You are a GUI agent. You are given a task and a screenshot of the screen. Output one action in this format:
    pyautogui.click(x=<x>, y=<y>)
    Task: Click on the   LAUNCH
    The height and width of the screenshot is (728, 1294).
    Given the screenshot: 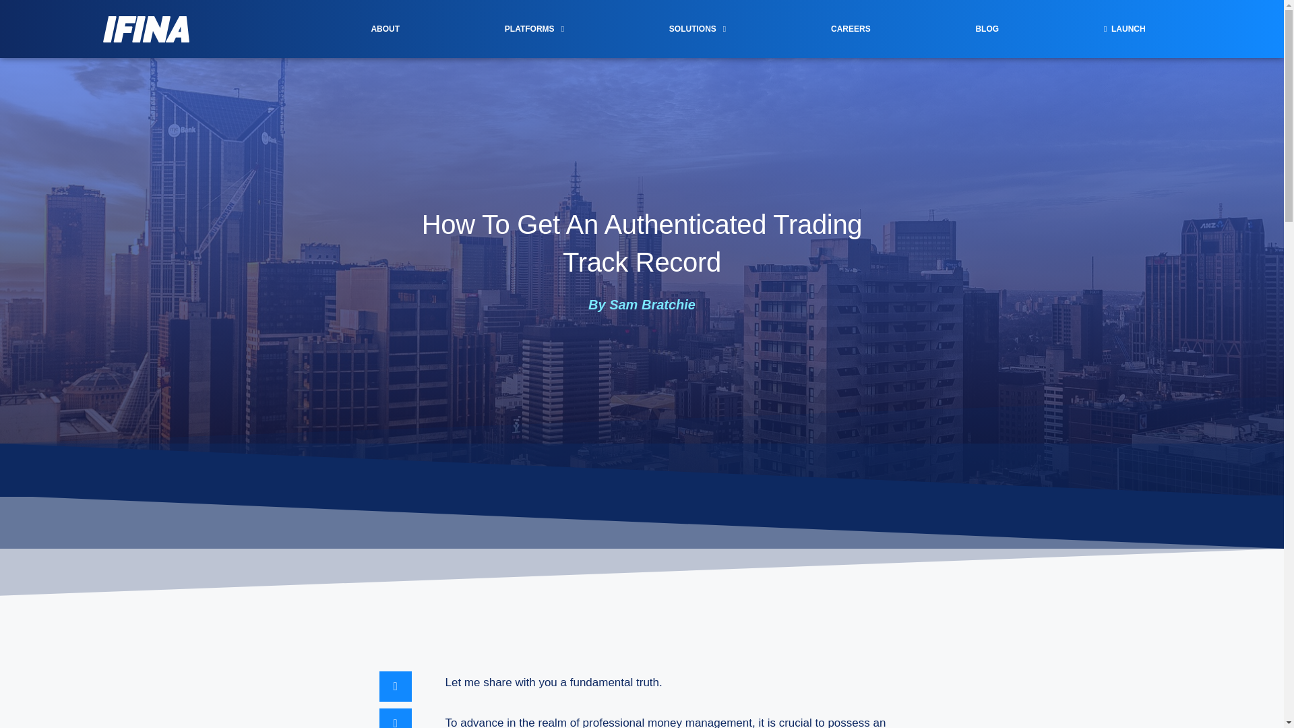 What is the action you would take?
    pyautogui.click(x=1124, y=28)
    